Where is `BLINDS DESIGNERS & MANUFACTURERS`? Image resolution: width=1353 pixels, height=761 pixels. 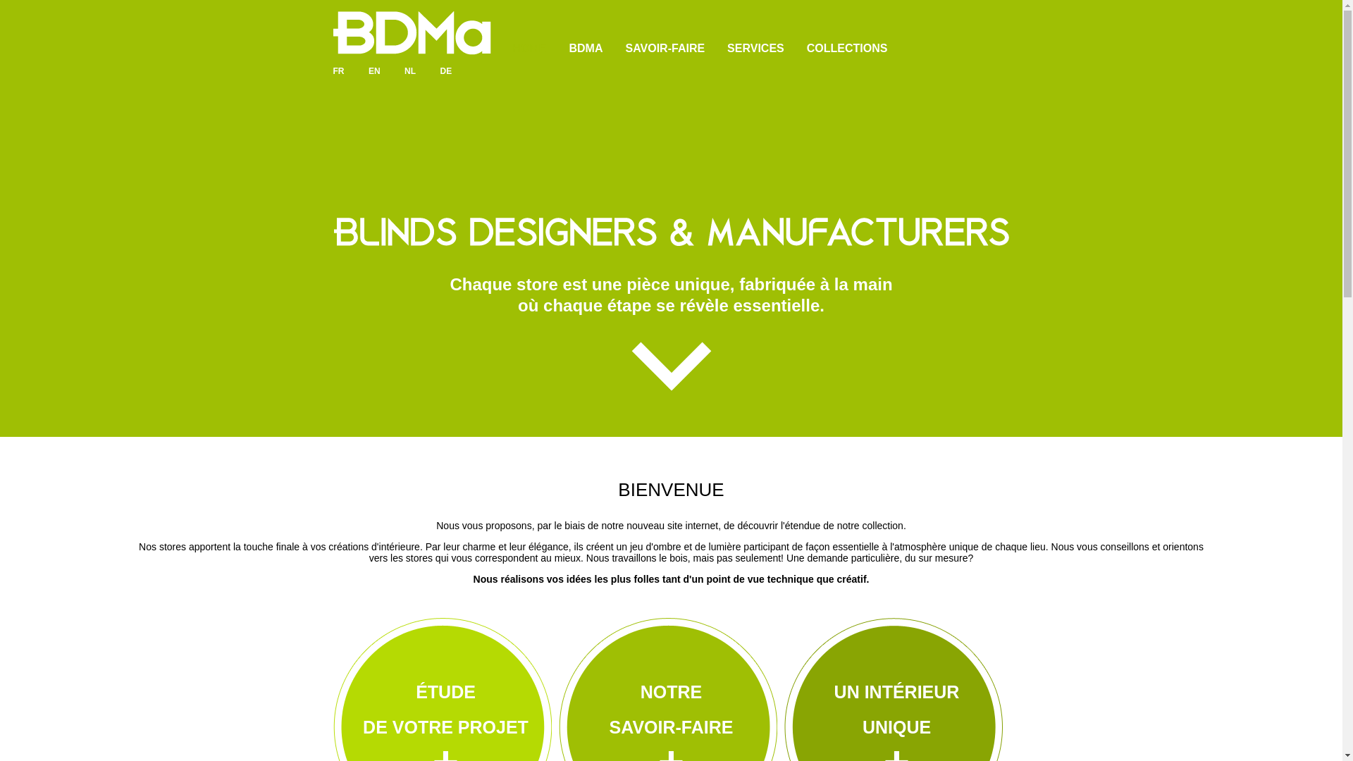 BLINDS DESIGNERS & MANUFACTURERS is located at coordinates (672, 232).